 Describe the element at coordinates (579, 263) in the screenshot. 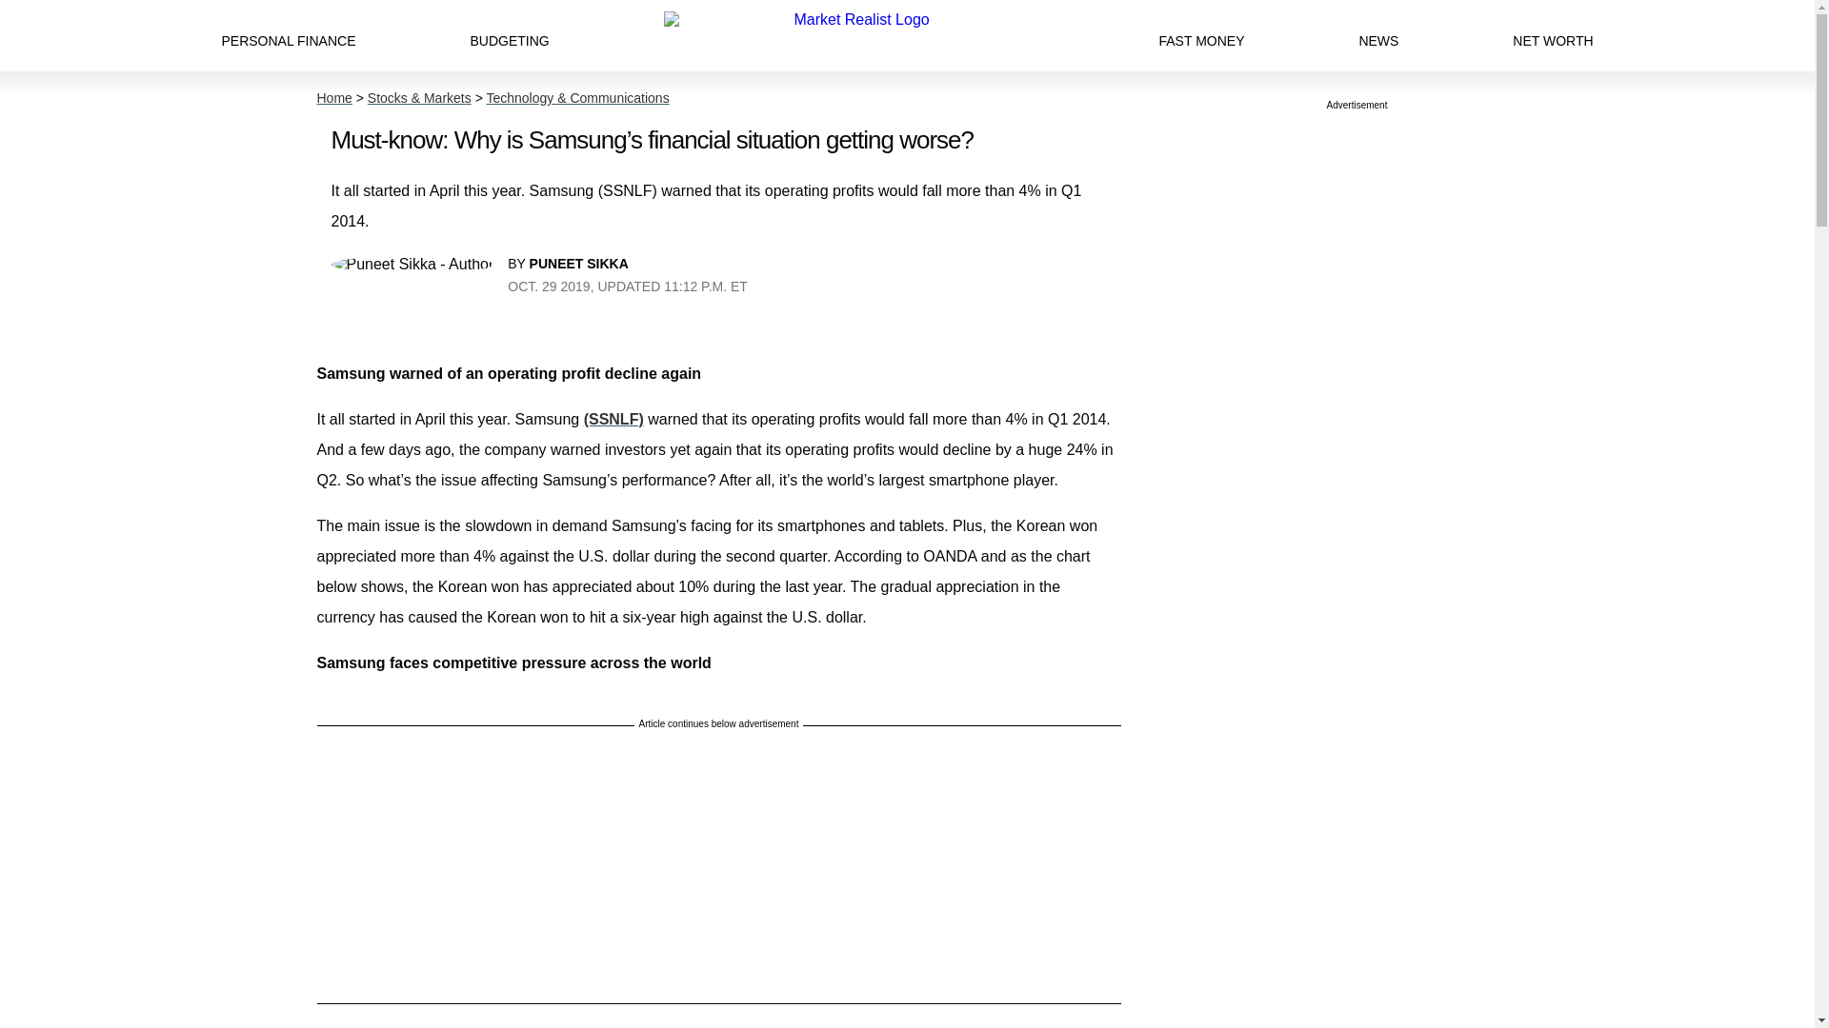

I see `PUNEET SIKKA` at that location.